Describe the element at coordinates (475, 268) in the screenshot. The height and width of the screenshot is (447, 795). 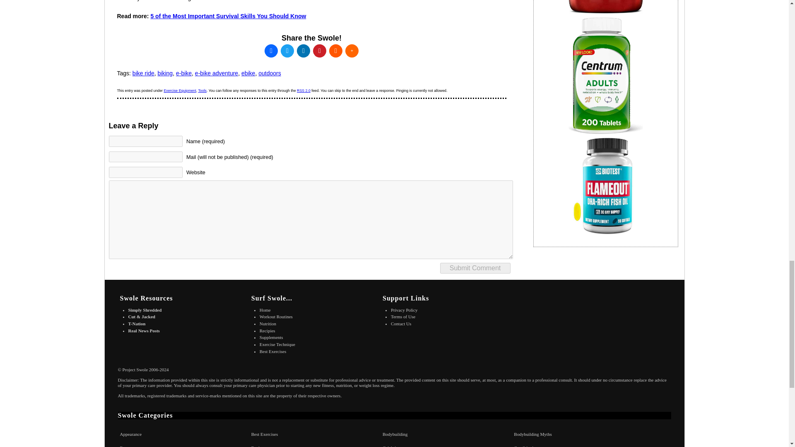
I see `Submit Comment` at that location.